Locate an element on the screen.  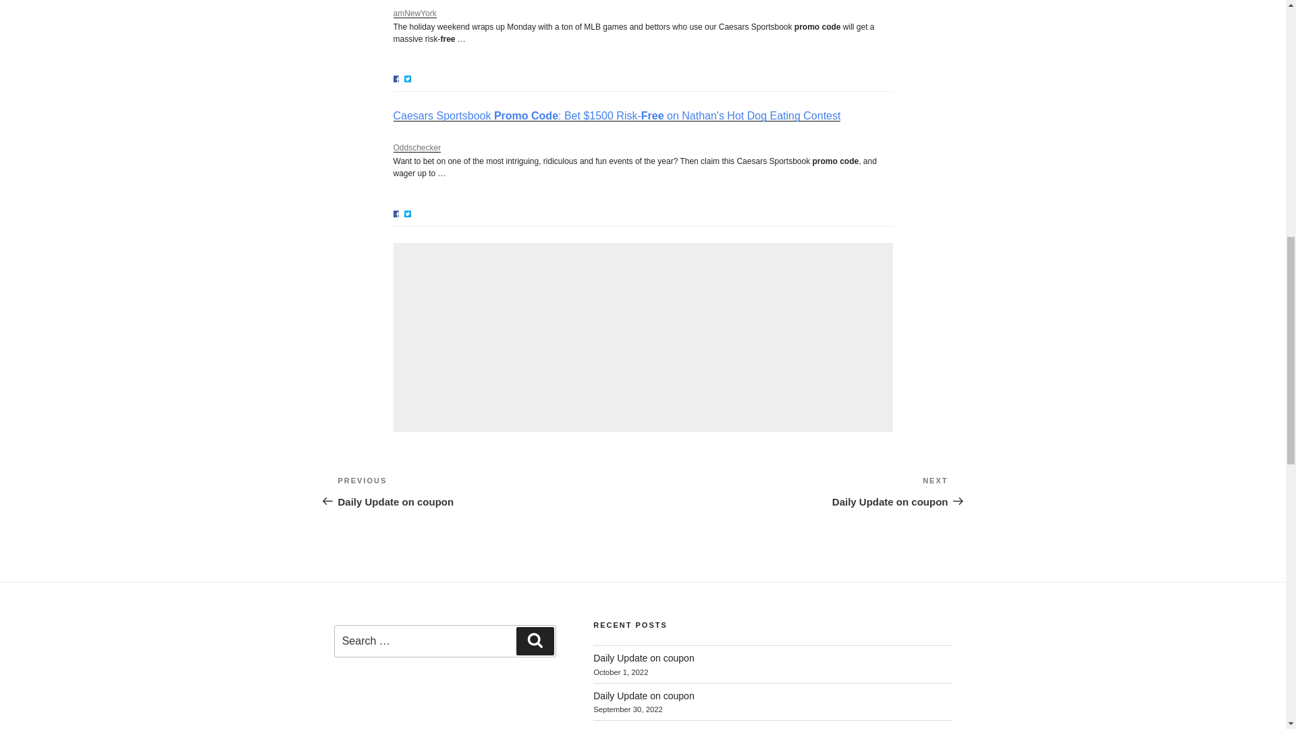
Oddschecker is located at coordinates (643, 657).